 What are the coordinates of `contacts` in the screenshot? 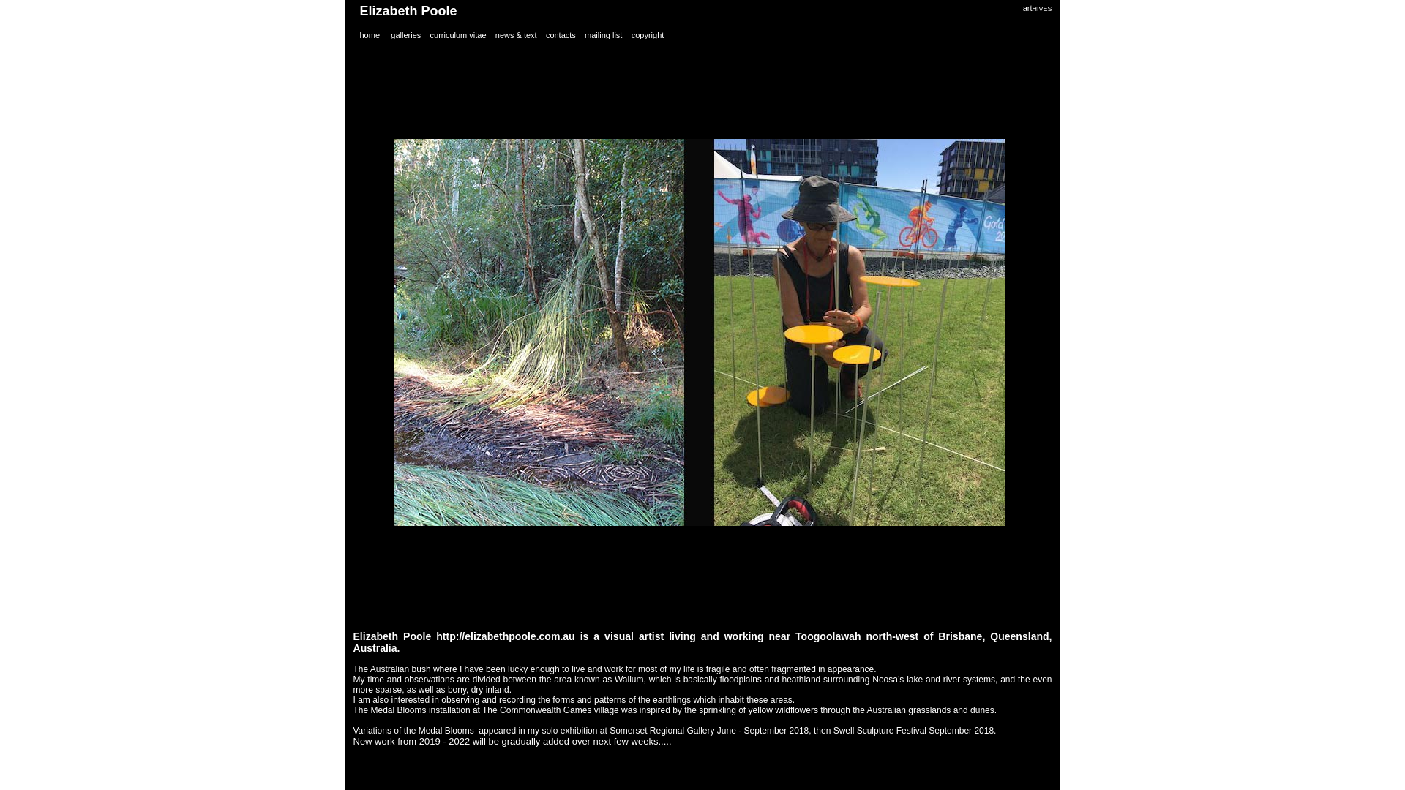 It's located at (561, 35).